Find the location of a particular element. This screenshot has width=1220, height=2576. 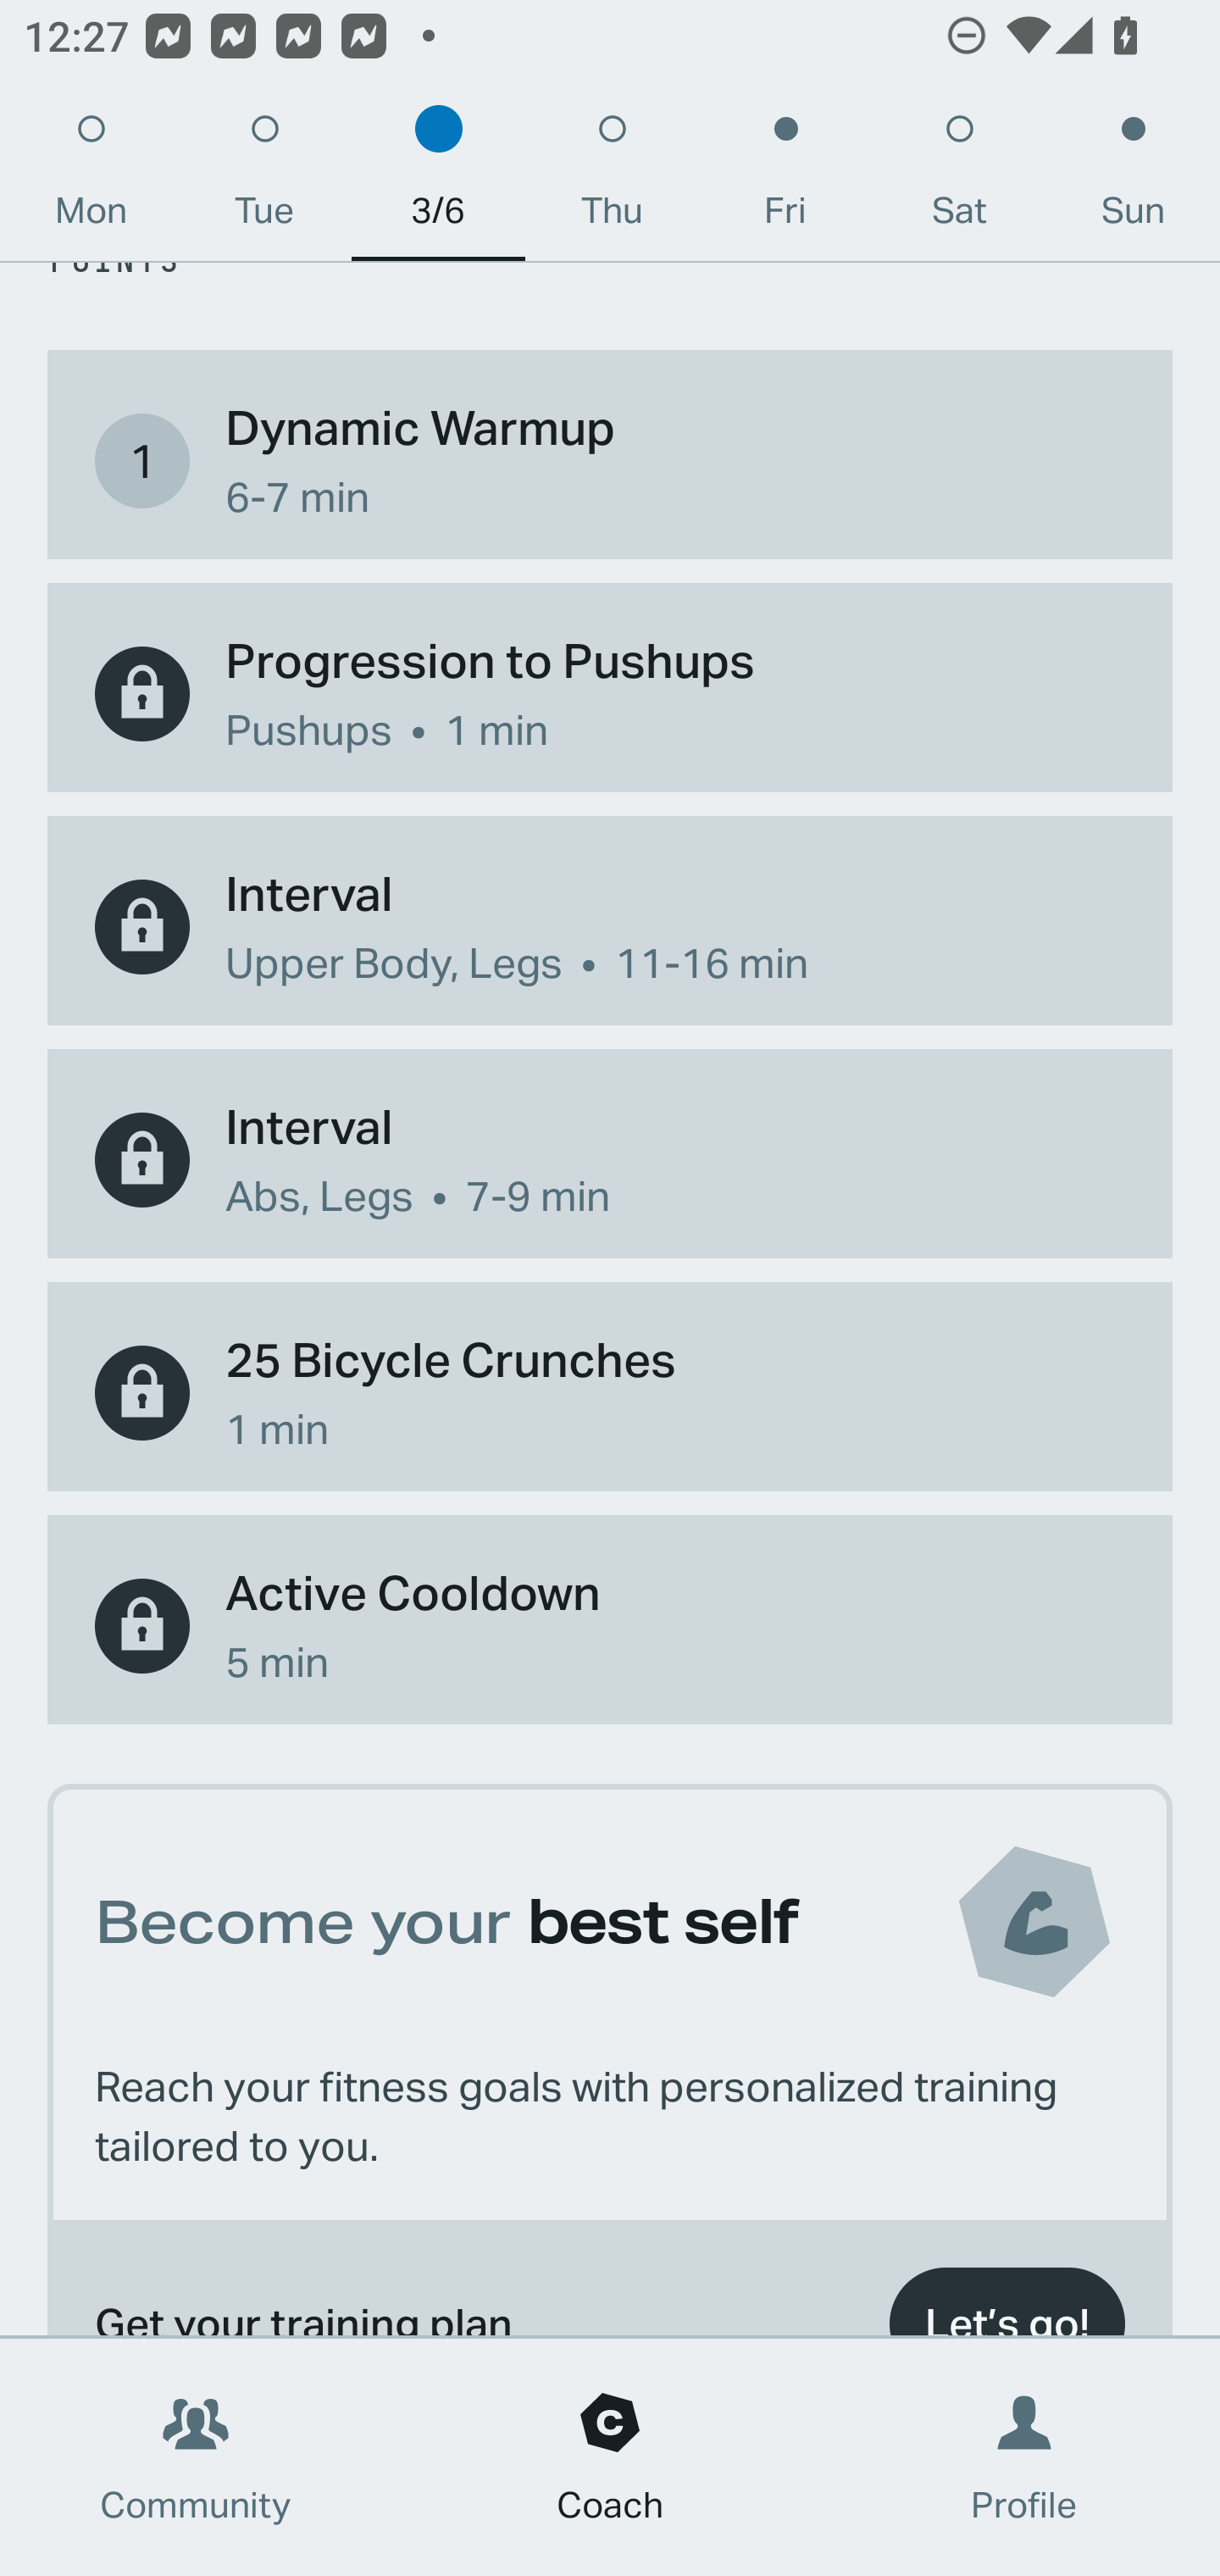

Thu is located at coordinates (612, 178).